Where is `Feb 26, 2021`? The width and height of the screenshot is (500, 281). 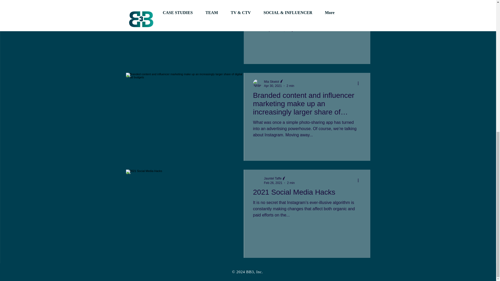 Feb 26, 2021 is located at coordinates (273, 183).